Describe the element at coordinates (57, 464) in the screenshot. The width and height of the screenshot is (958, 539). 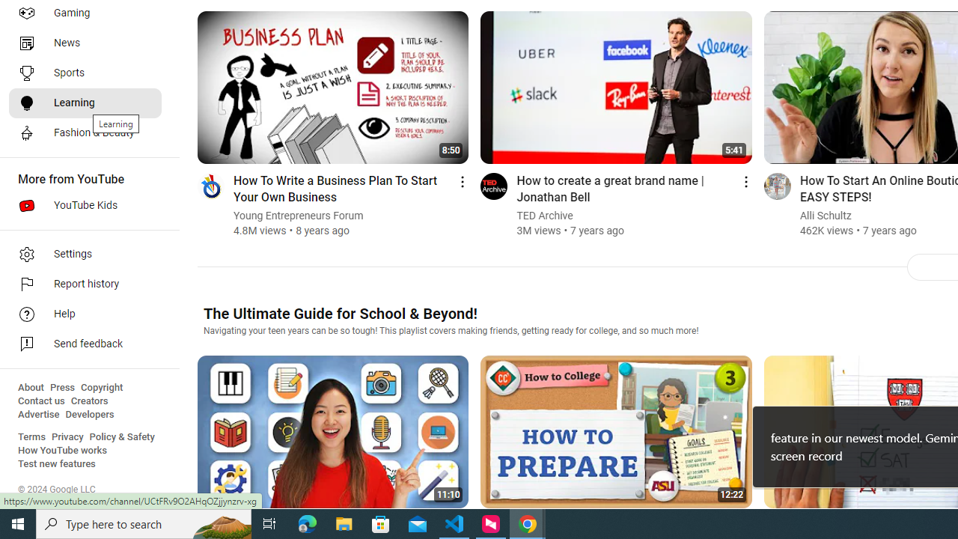
I see `Test new features` at that location.